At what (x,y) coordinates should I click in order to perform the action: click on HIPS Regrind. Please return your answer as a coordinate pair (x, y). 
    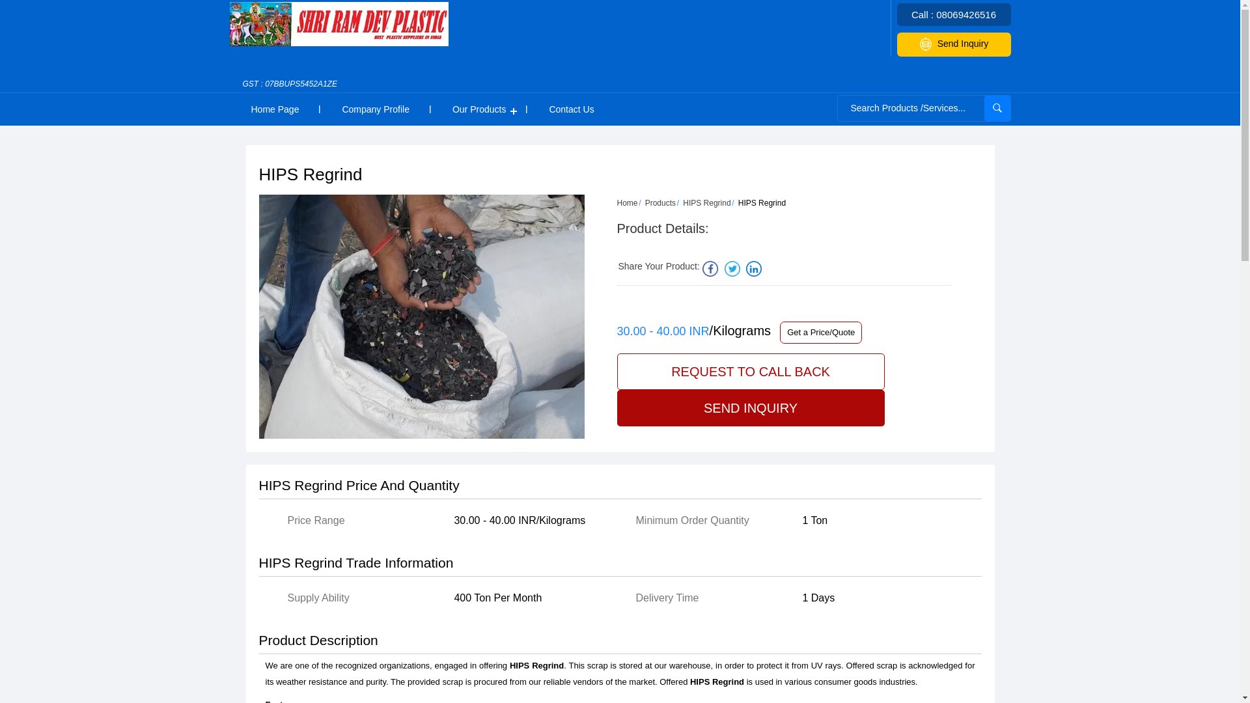
    Looking at the image, I should click on (706, 202).